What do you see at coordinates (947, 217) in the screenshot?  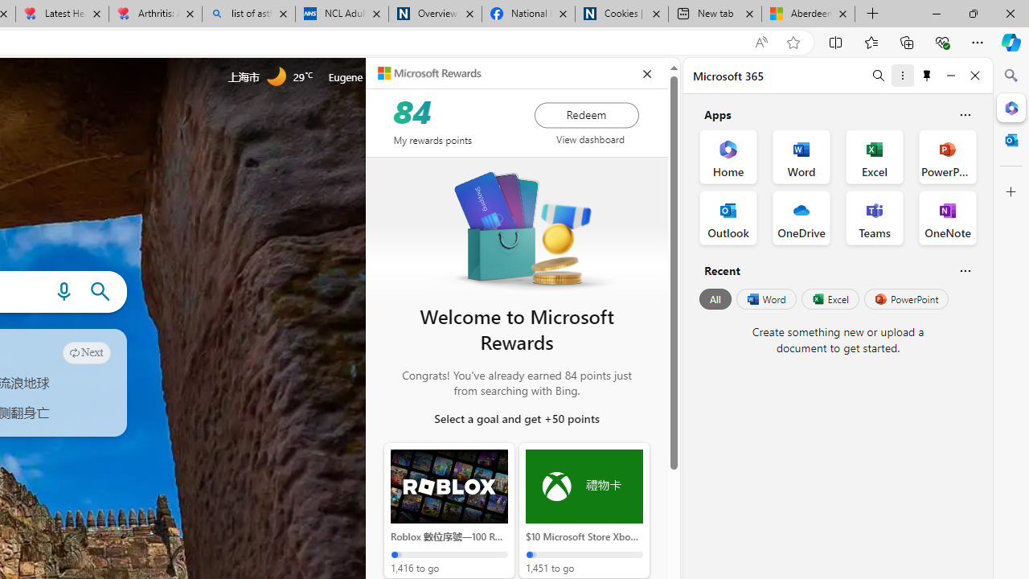 I see `OneNote Office App` at bounding box center [947, 217].